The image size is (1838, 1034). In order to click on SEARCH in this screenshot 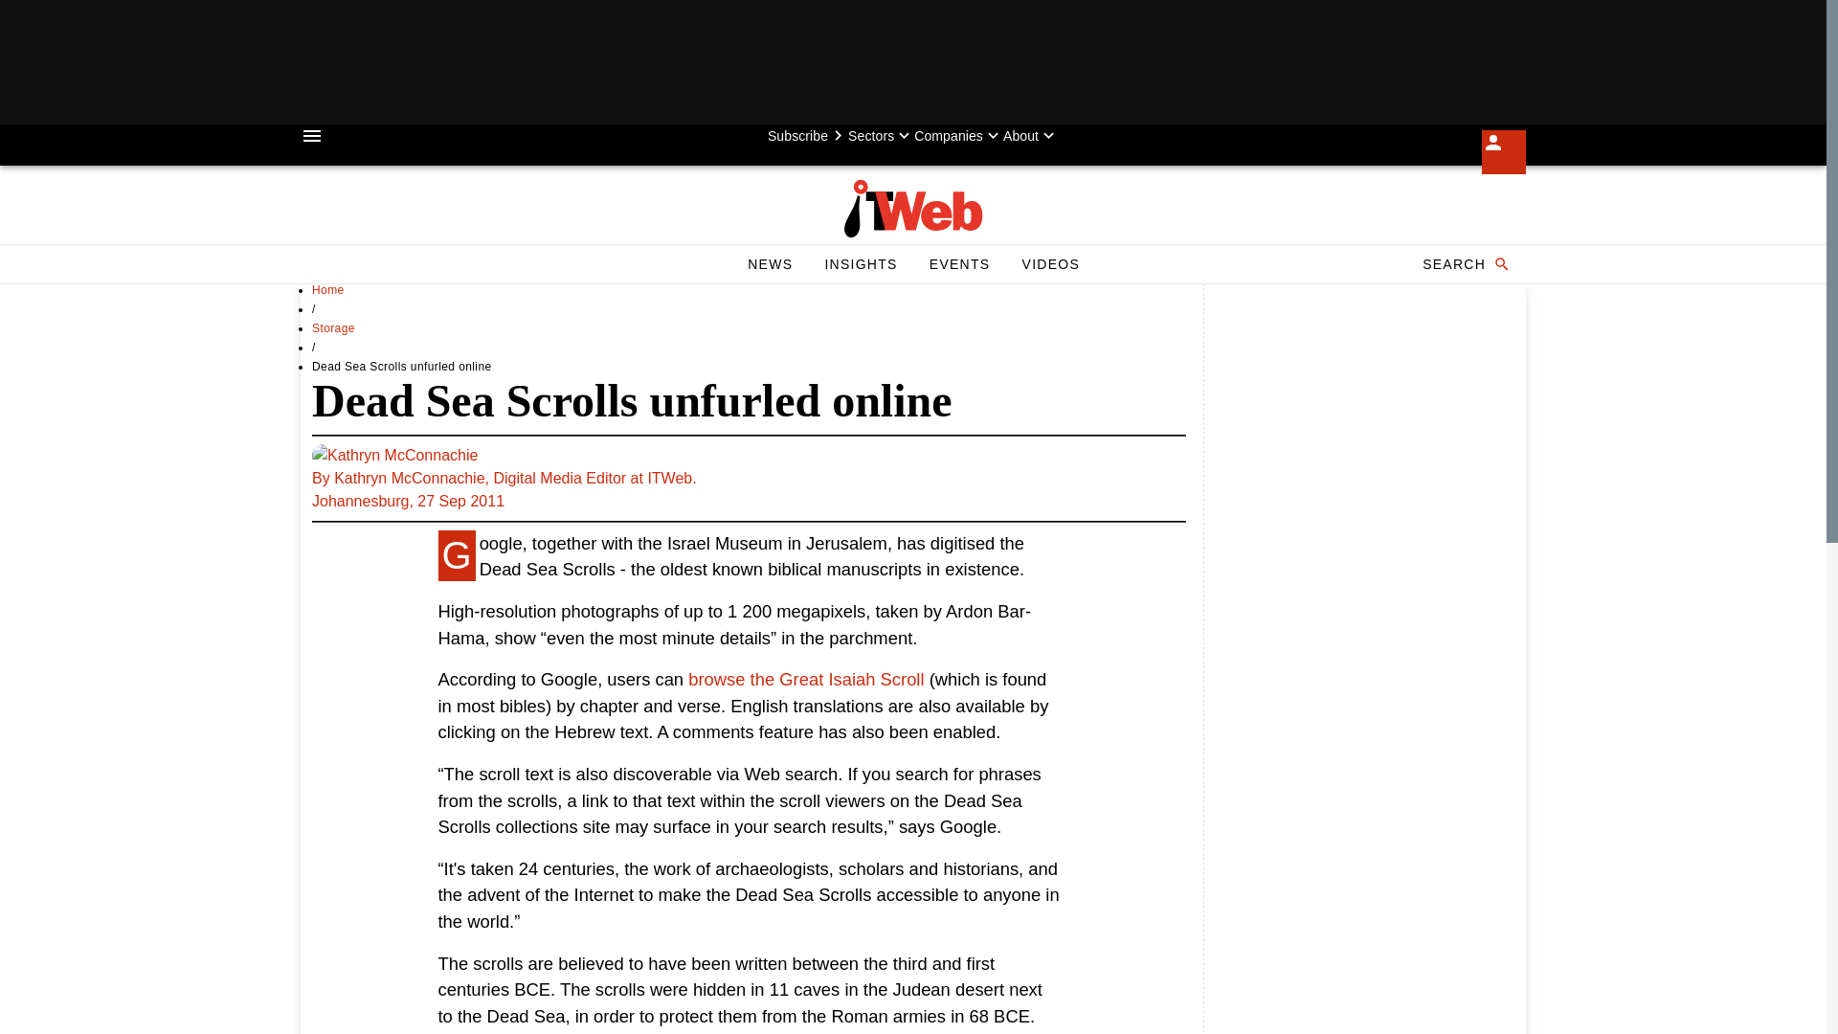, I will do `click(1465, 263)`.